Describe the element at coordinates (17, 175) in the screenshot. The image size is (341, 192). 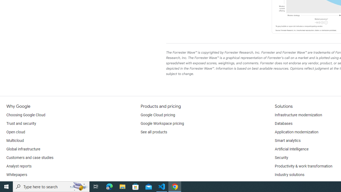
I see `Whitepapers` at that location.